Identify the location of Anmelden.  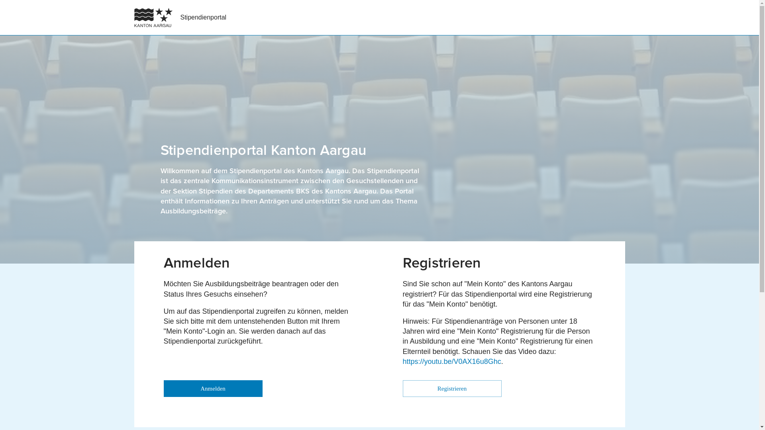
(213, 389).